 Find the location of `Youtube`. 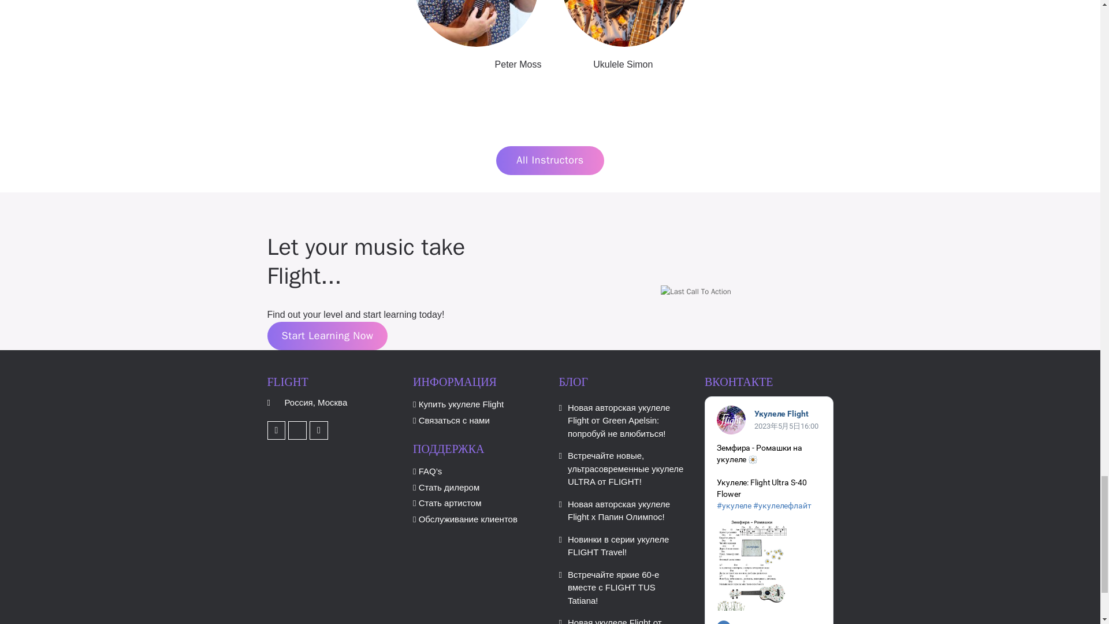

Youtube is located at coordinates (276, 430).